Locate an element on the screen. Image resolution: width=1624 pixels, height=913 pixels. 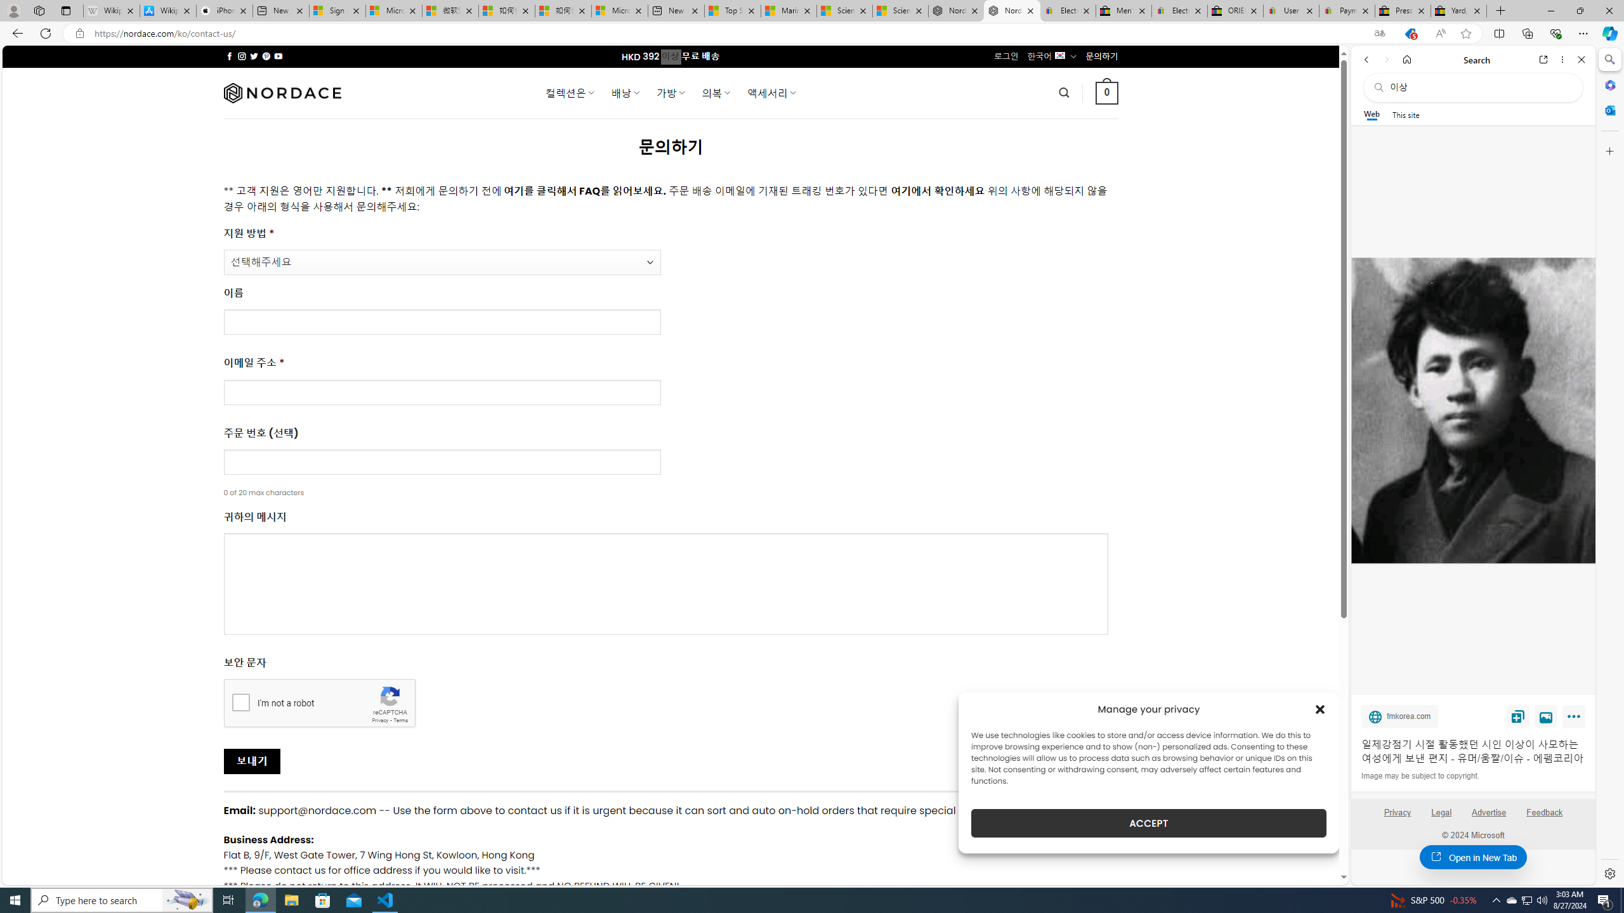
Follow on Facebook is located at coordinates (230, 56).